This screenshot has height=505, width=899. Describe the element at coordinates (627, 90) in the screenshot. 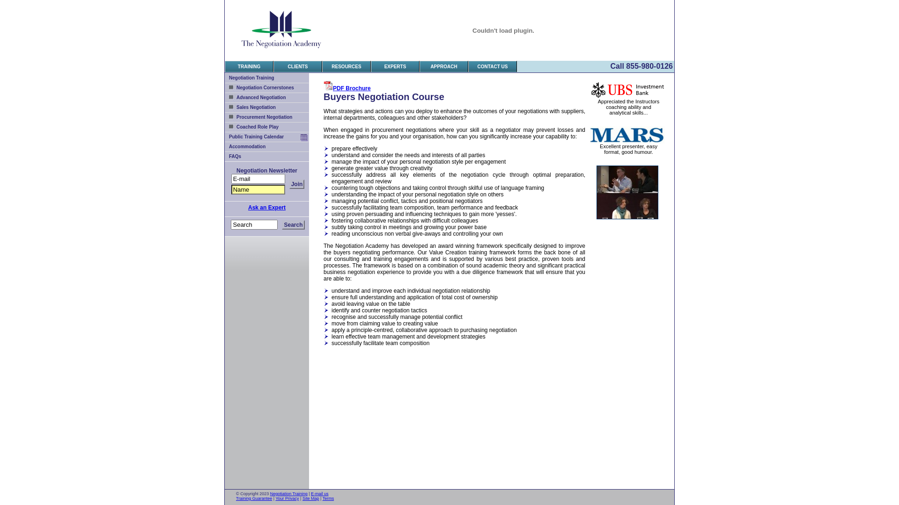

I see `UBS Investment Bank` at that location.